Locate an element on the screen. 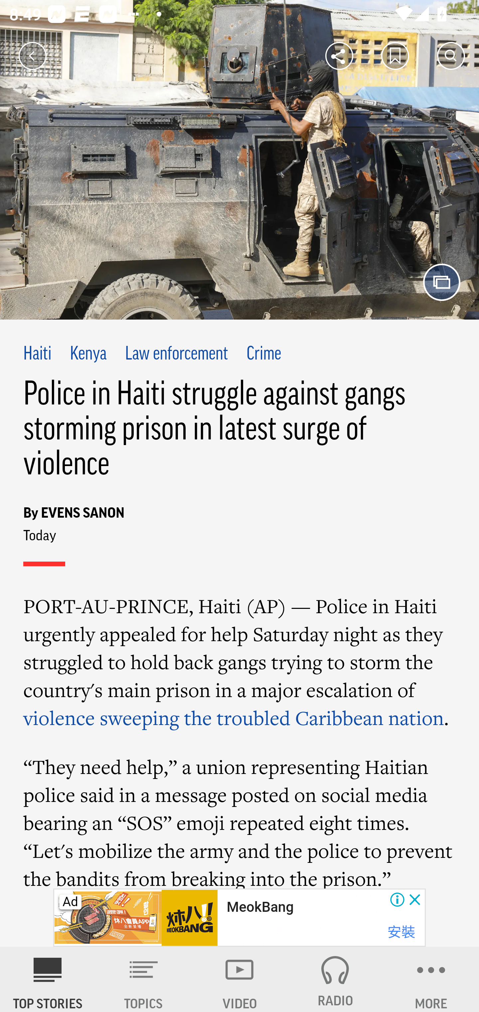 This screenshot has height=1012, width=479. MORE is located at coordinates (431, 979).